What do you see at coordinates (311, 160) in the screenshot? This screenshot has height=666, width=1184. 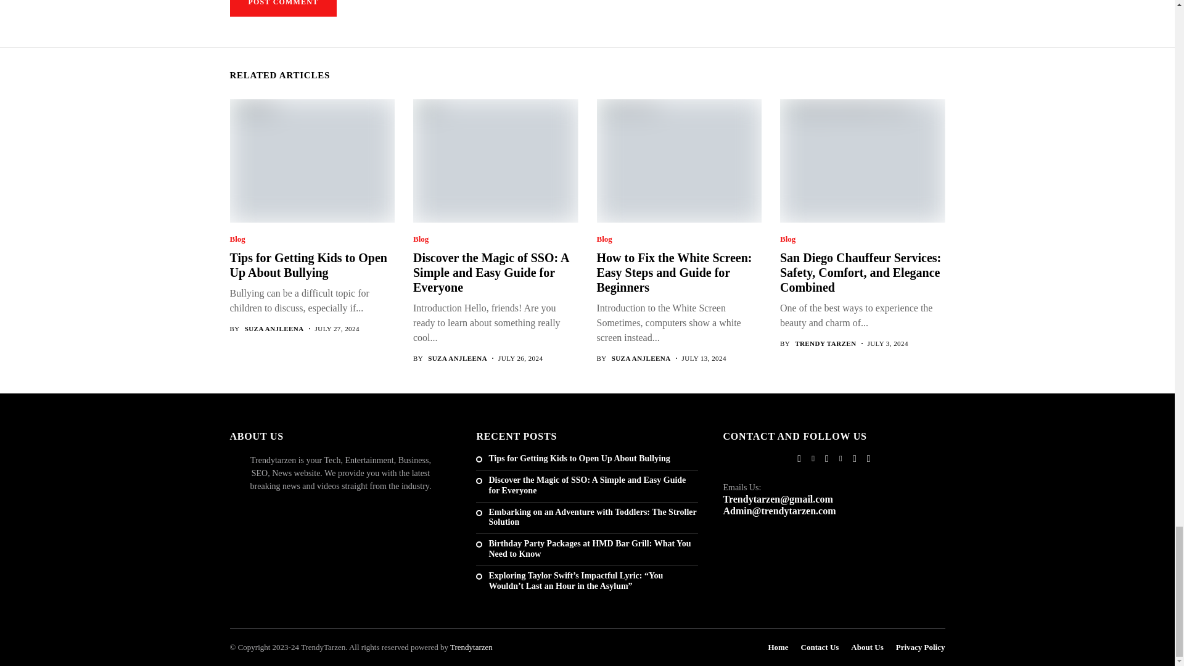 I see `Tips for Getting Kids to Open Up About Bullying 6` at bounding box center [311, 160].